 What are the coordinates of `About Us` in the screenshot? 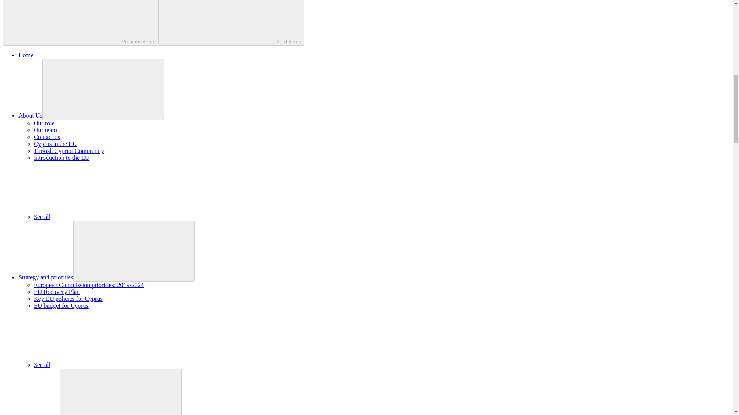 It's located at (30, 115).